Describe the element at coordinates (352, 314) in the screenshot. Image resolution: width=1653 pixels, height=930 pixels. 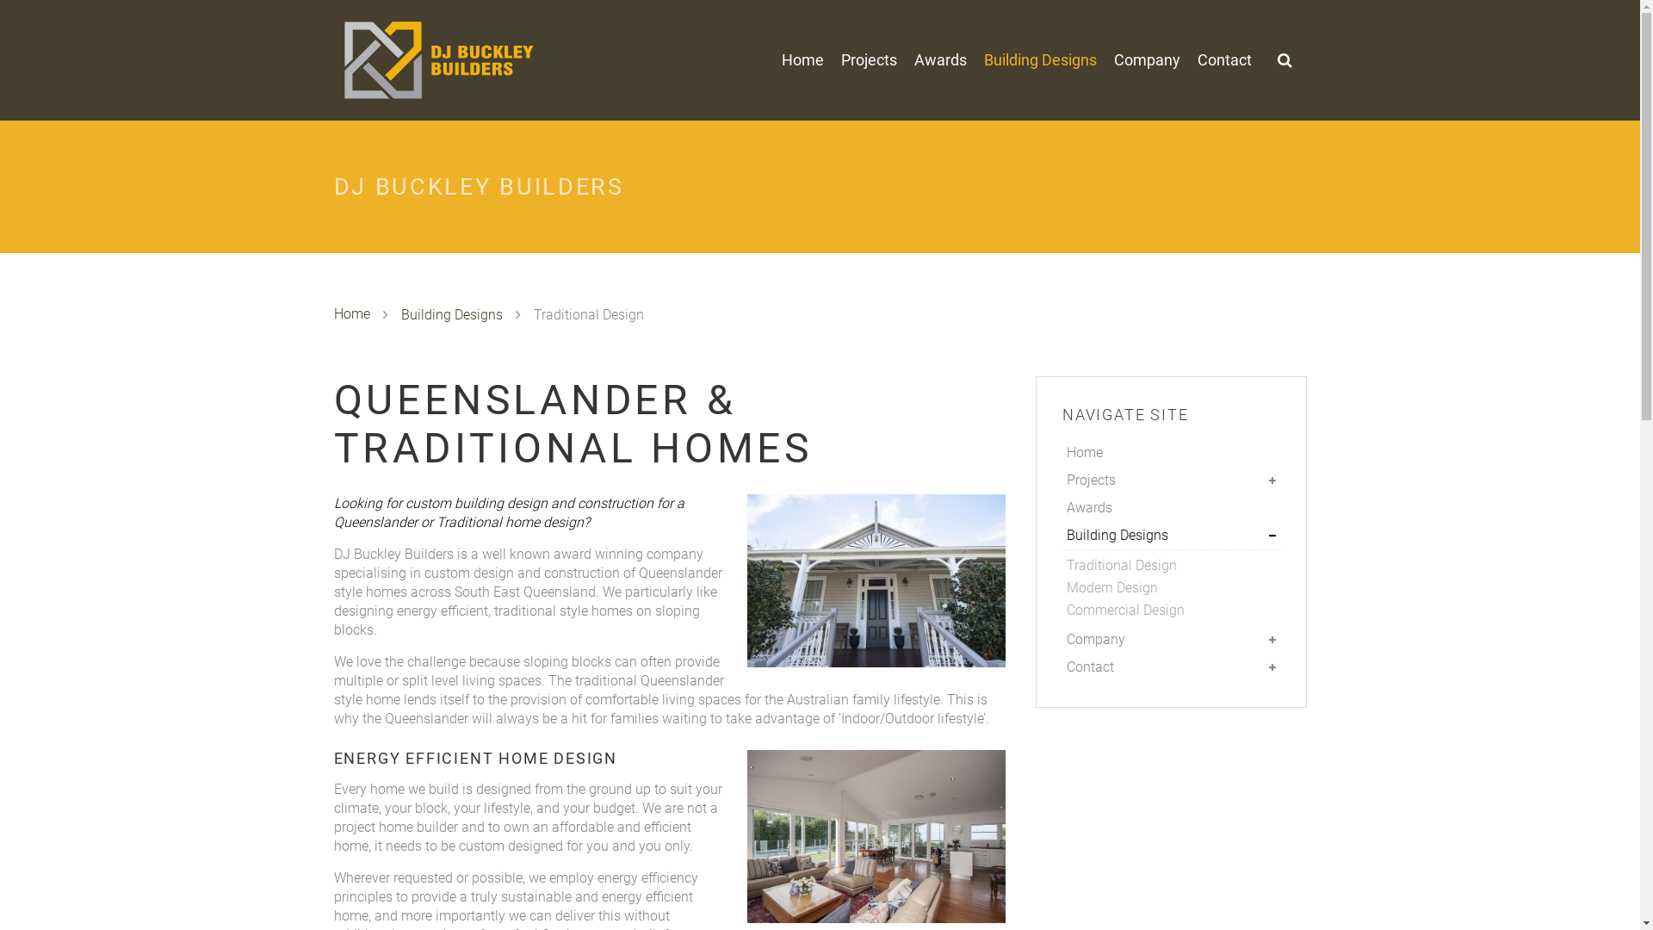
I see `Home` at that location.